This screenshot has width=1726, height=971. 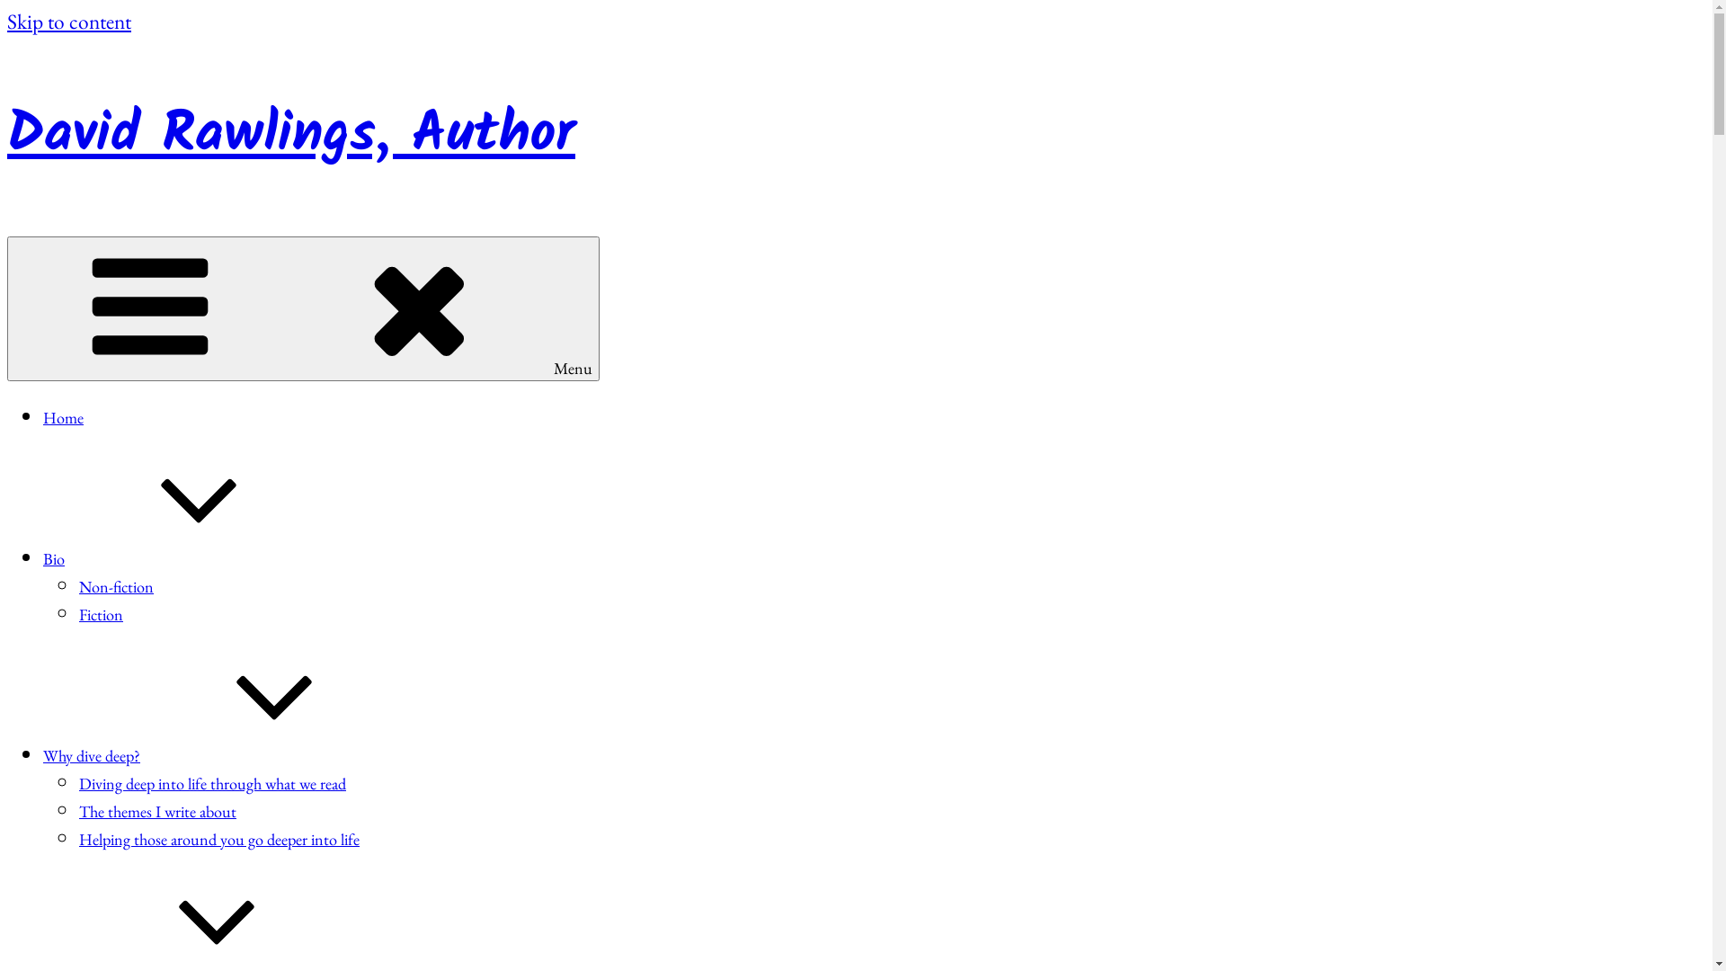 What do you see at coordinates (291, 135) in the screenshot?
I see `David Rawlings, Author` at bounding box center [291, 135].